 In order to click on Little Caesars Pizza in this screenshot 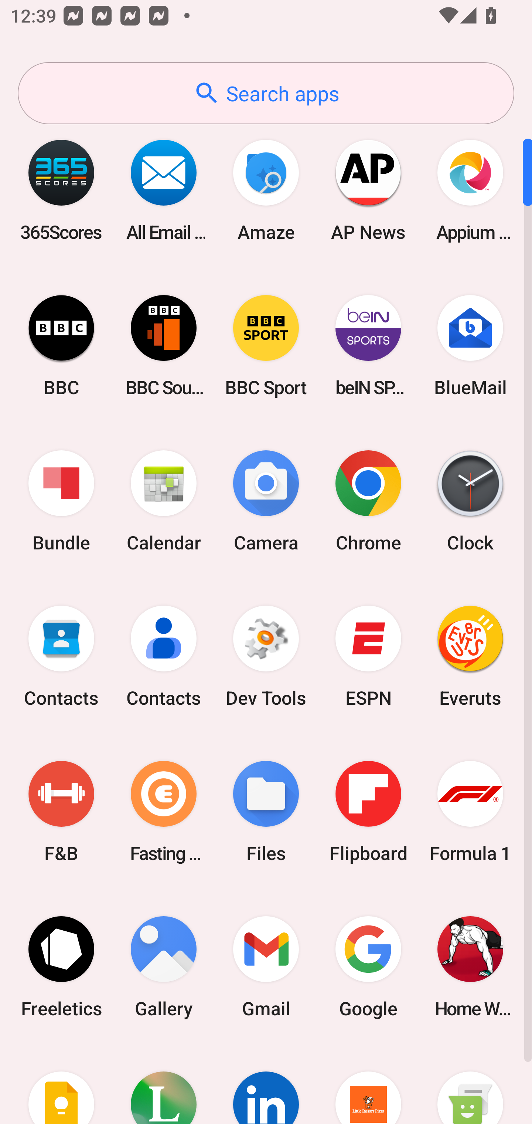, I will do `click(368, 1084)`.